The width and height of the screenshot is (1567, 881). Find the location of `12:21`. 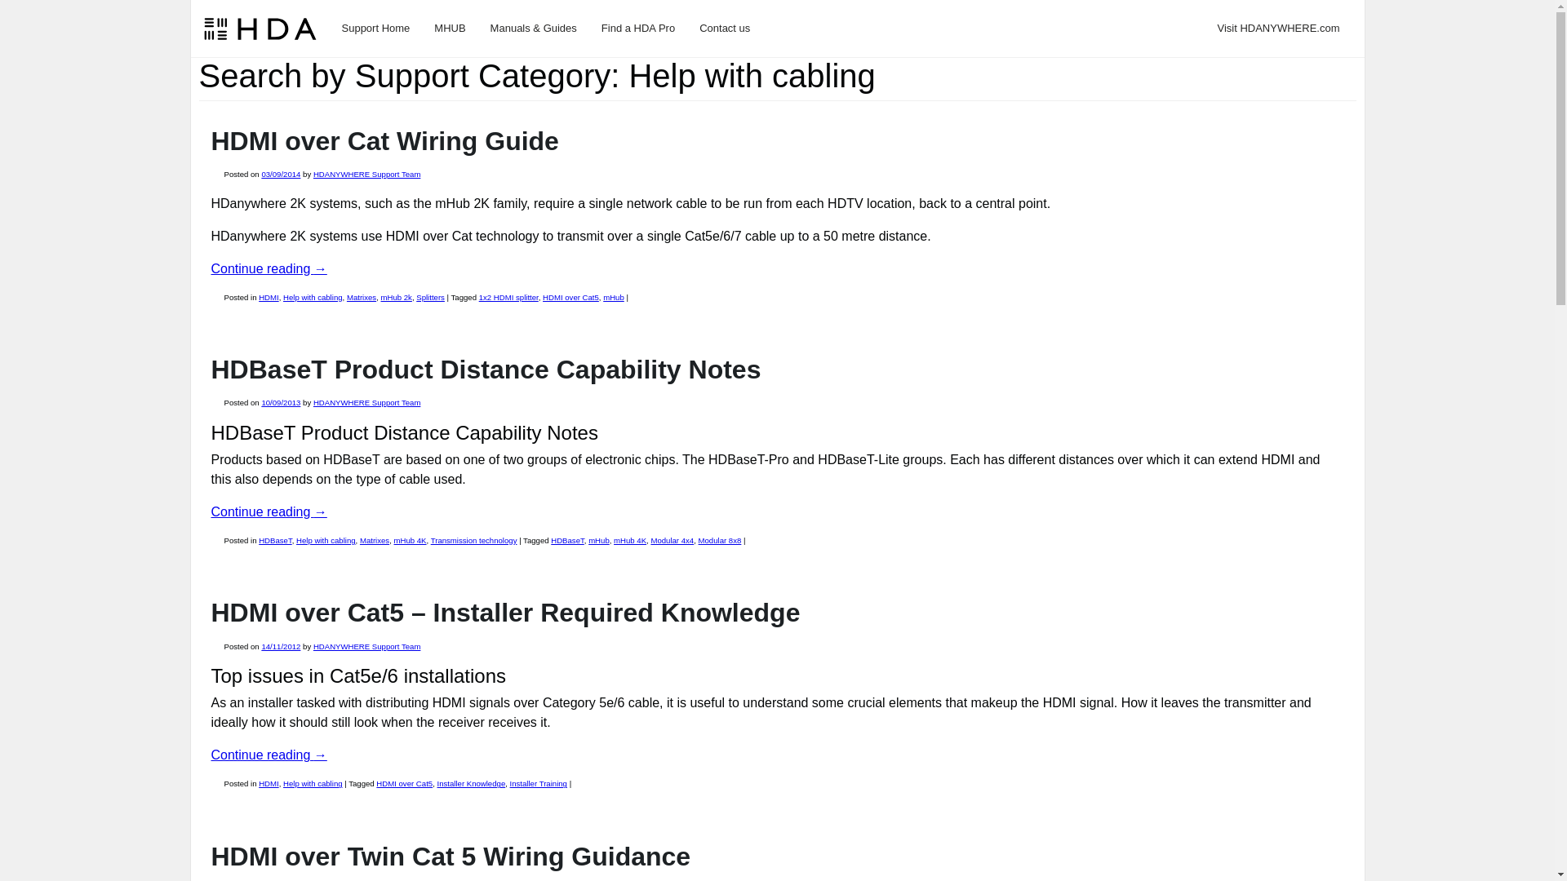

12:21 is located at coordinates (281, 402).